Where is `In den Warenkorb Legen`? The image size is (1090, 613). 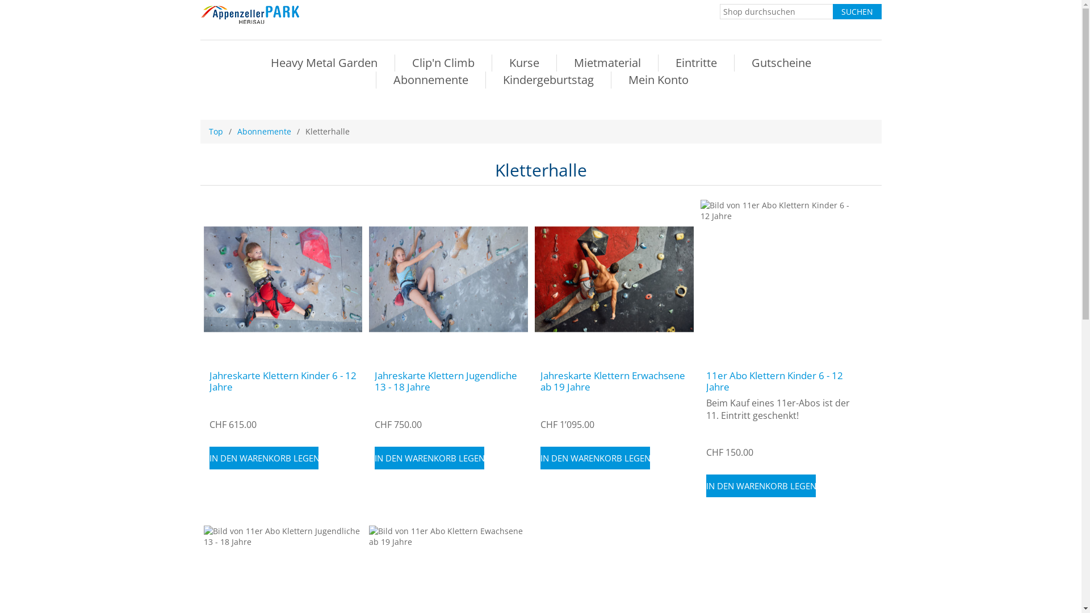 In den Warenkorb Legen is located at coordinates (263, 458).